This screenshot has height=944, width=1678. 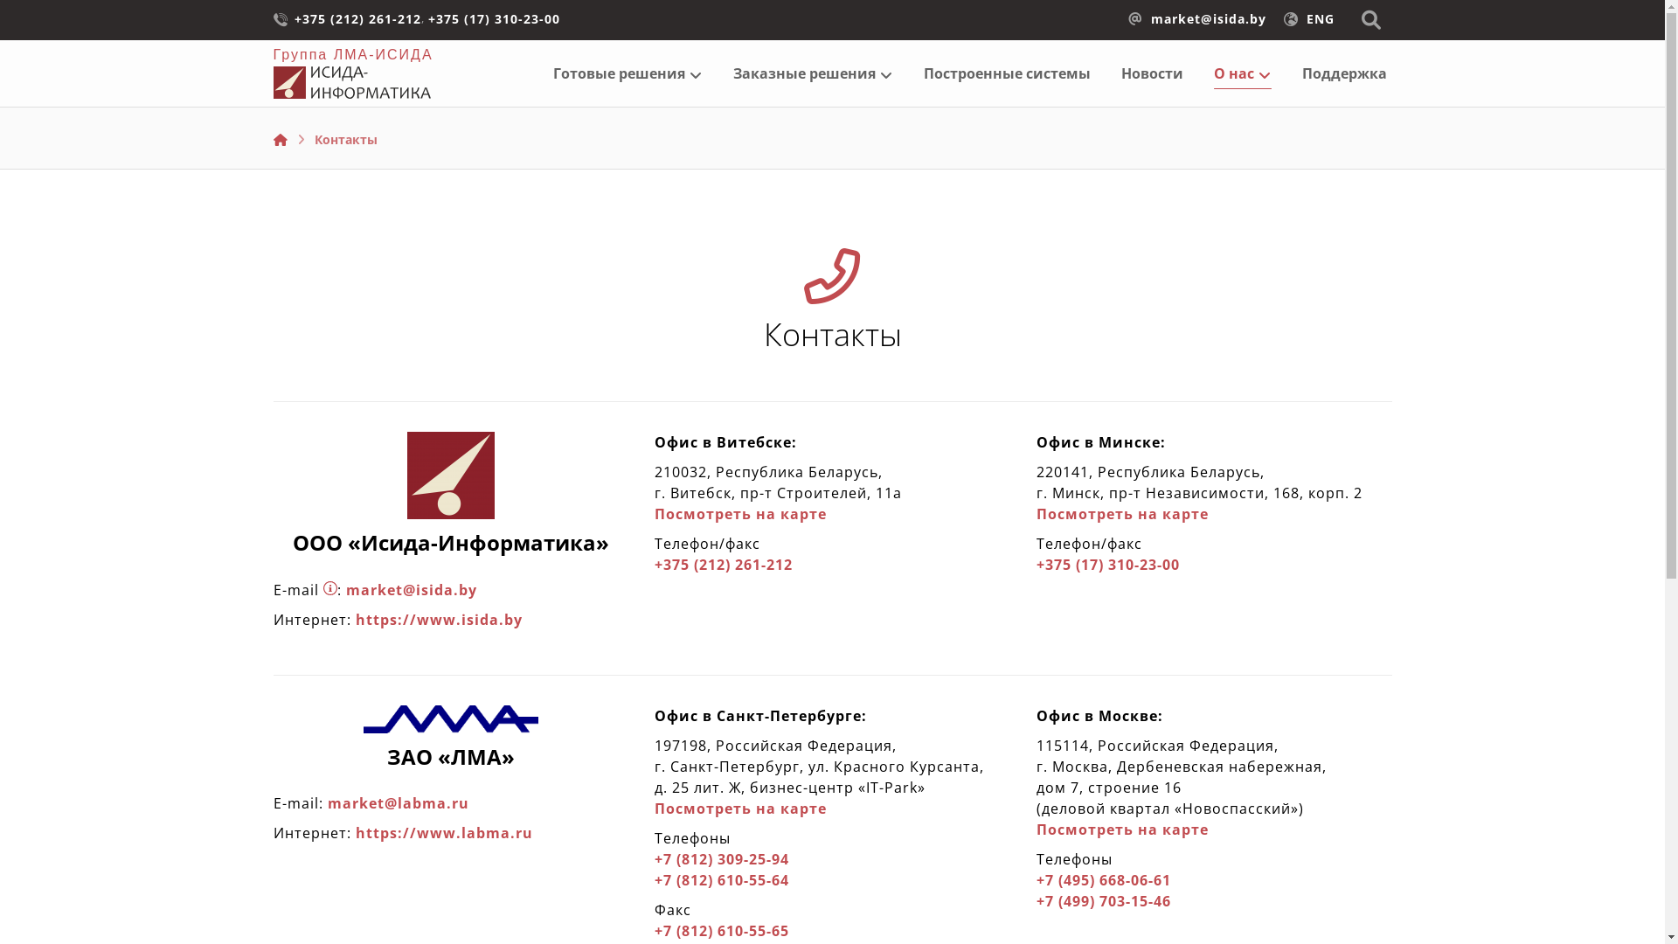 What do you see at coordinates (1196, 17) in the screenshot?
I see `market@isida.by` at bounding box center [1196, 17].